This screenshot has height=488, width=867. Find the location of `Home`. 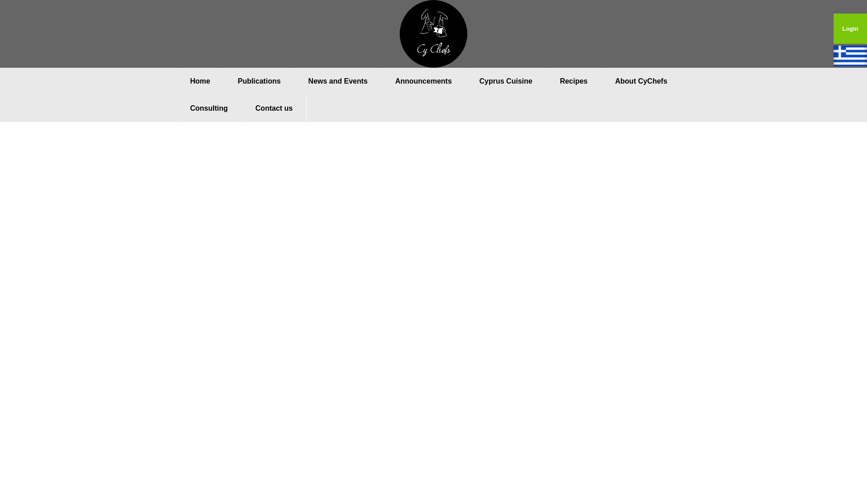

Home is located at coordinates (200, 81).